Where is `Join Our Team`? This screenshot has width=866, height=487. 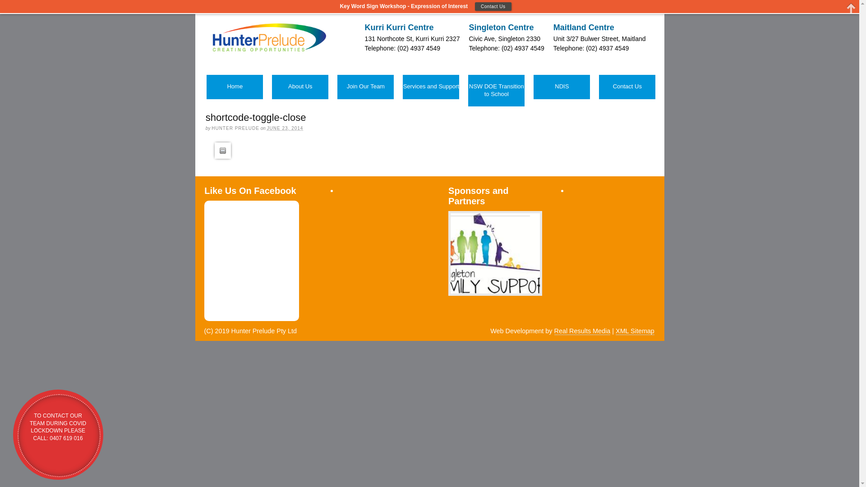 Join Our Team is located at coordinates (365, 87).